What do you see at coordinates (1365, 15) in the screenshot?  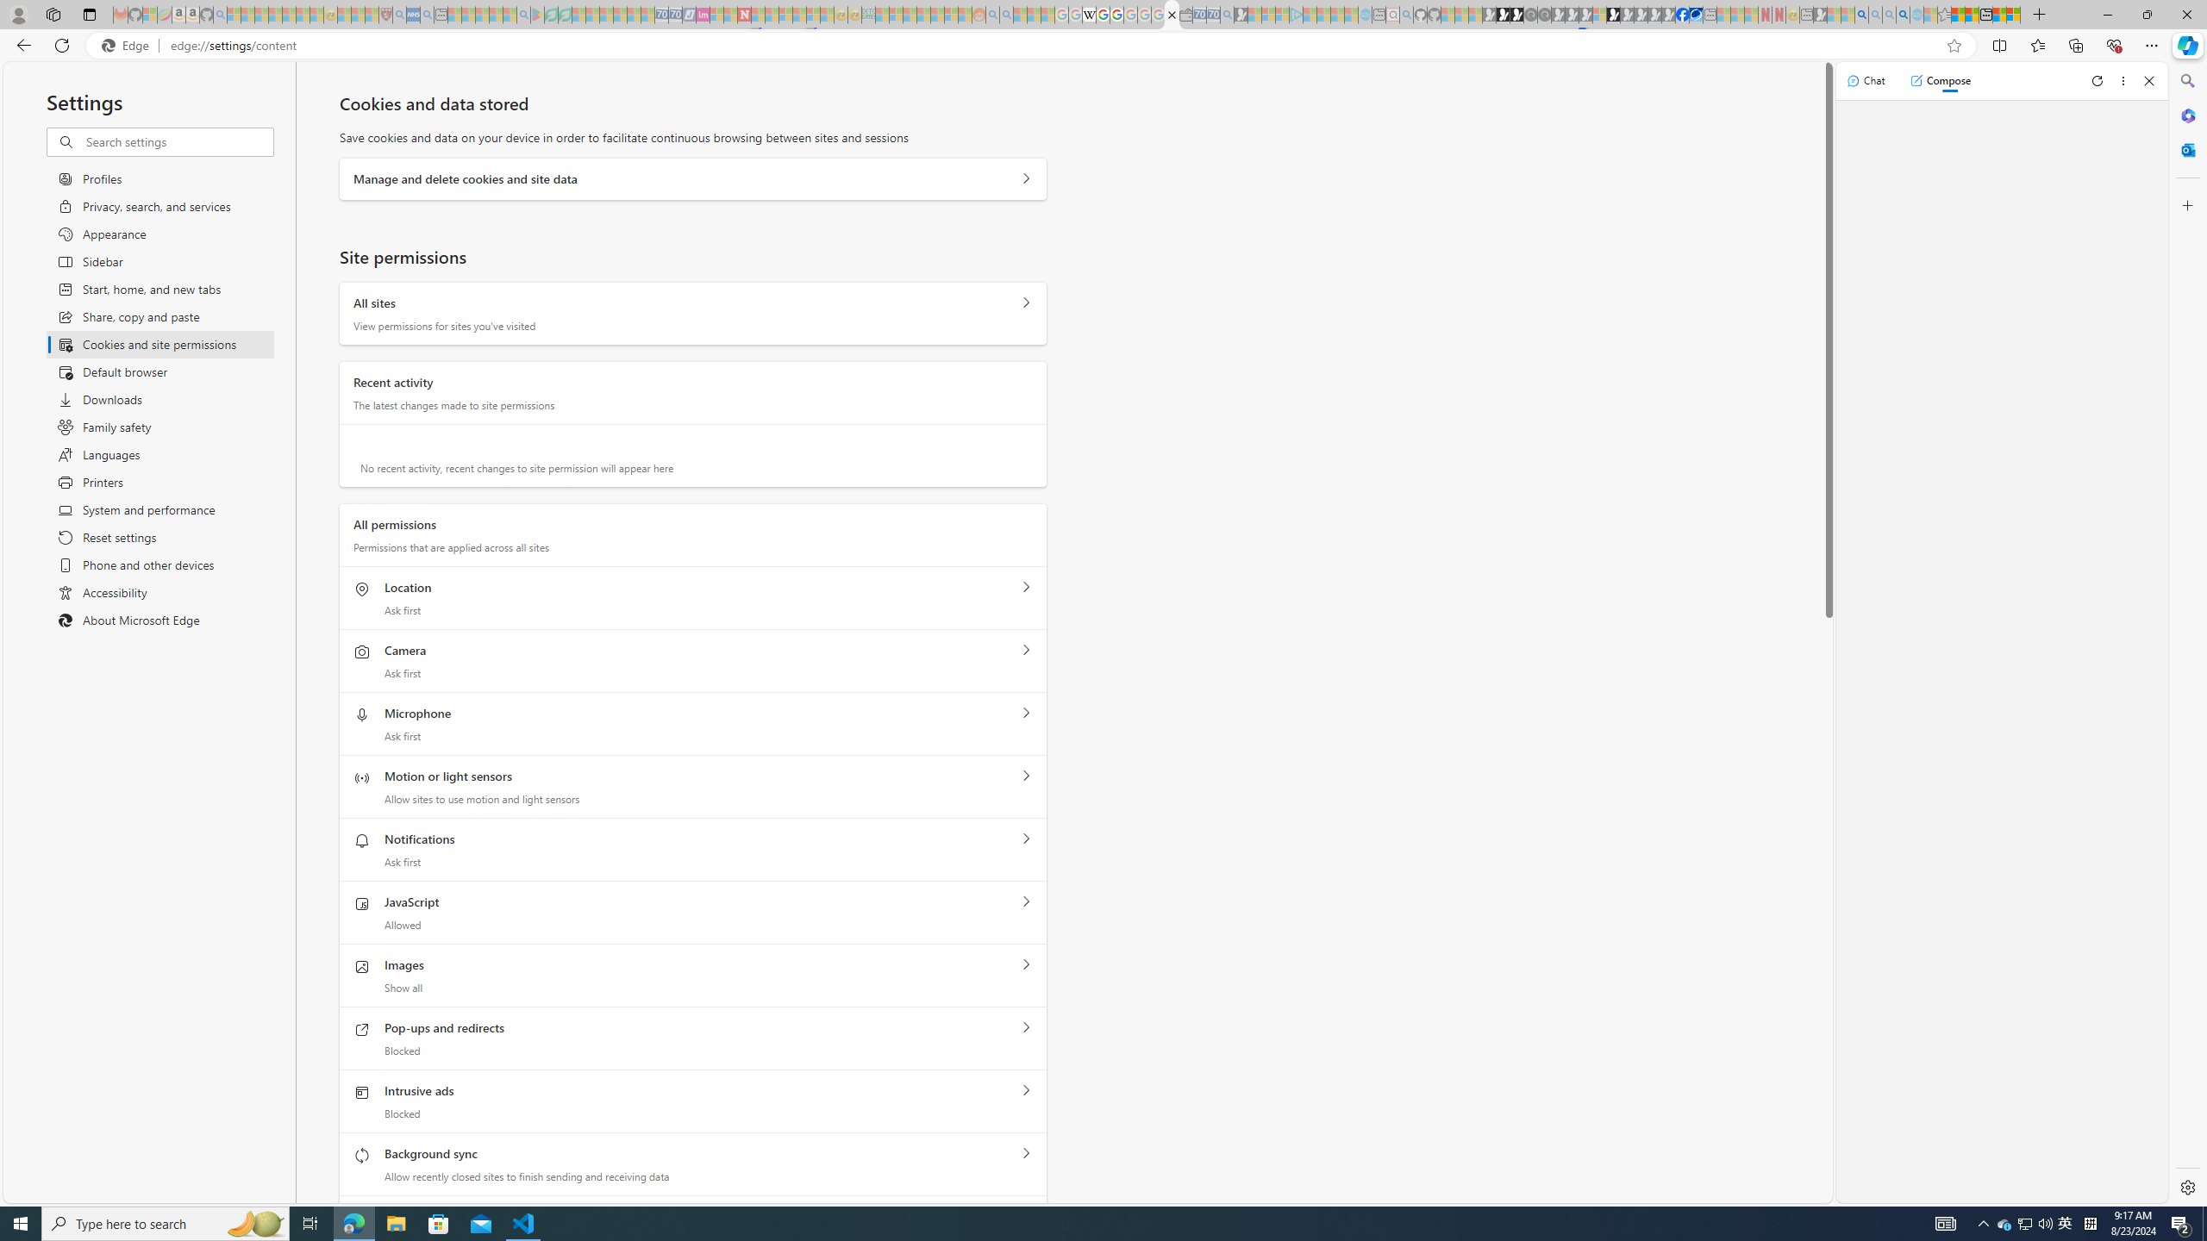 I see `Home | Sky Blue Bikes - Sky Blue Bikes - Sleeping` at bounding box center [1365, 15].